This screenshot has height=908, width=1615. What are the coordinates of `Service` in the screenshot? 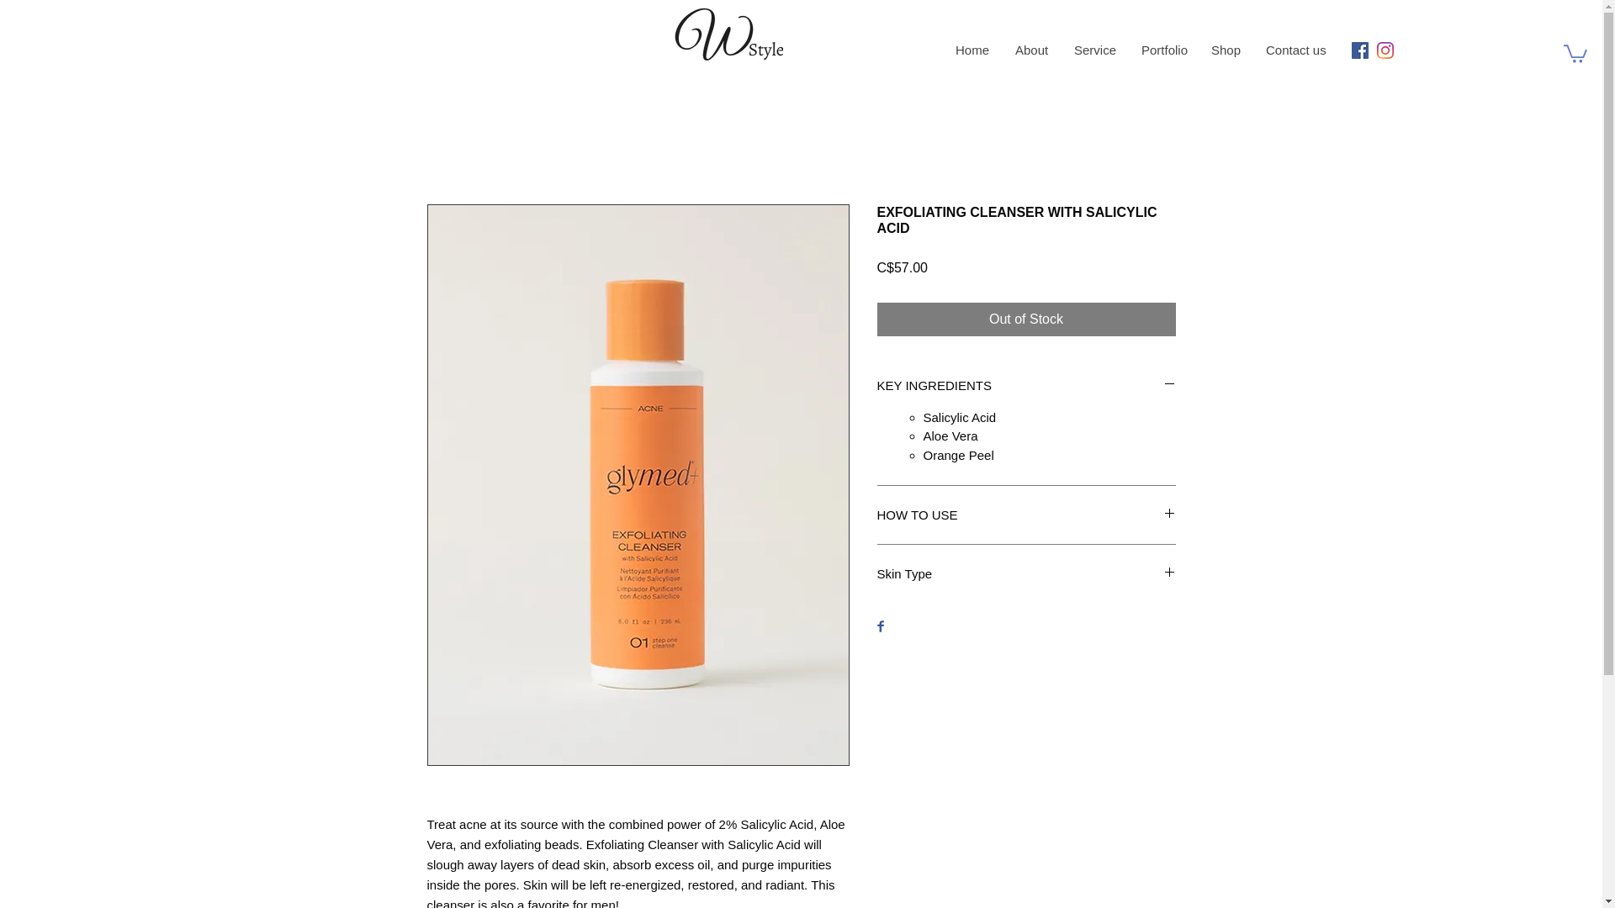 It's located at (1093, 50).